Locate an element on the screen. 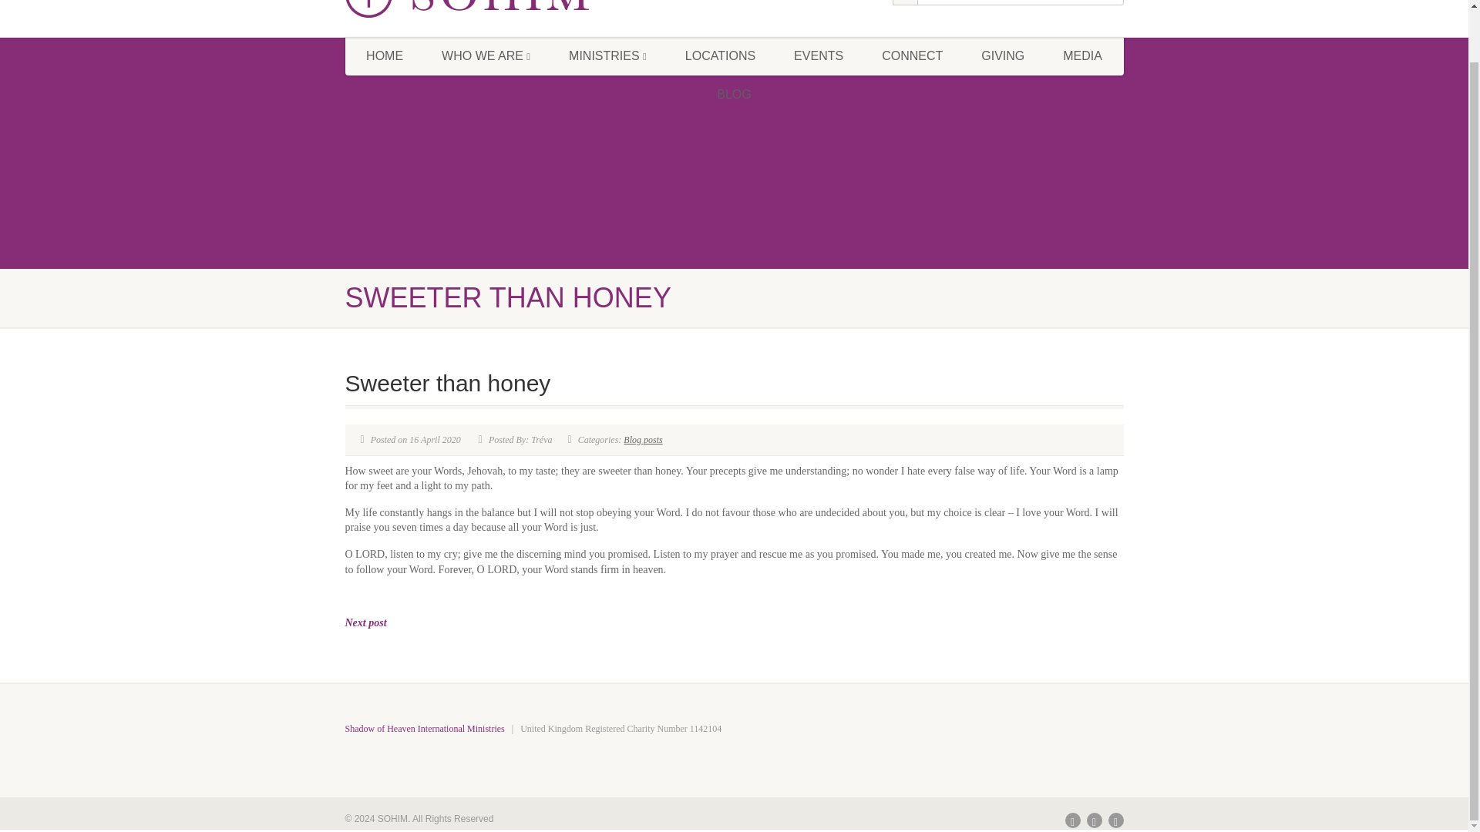  SOHIM is located at coordinates (467, 9).